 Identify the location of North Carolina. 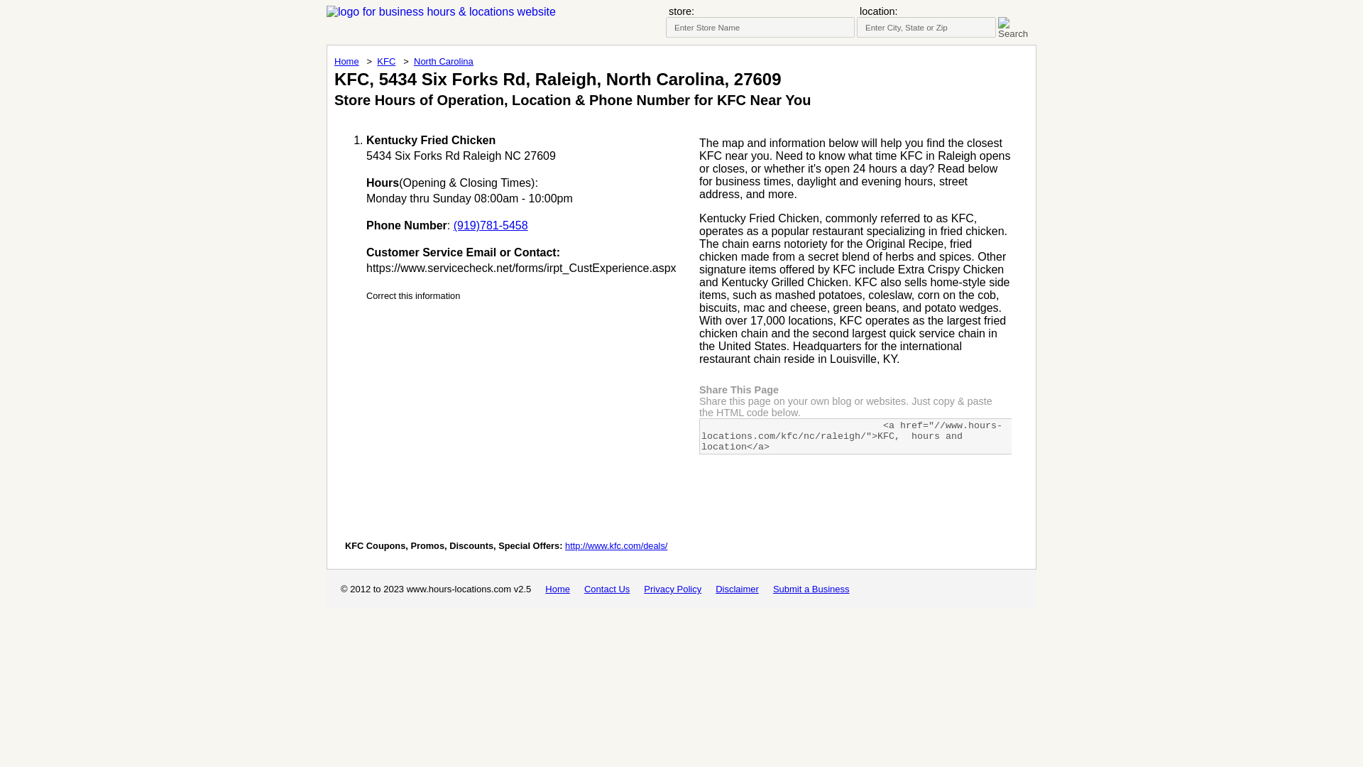
(443, 61).